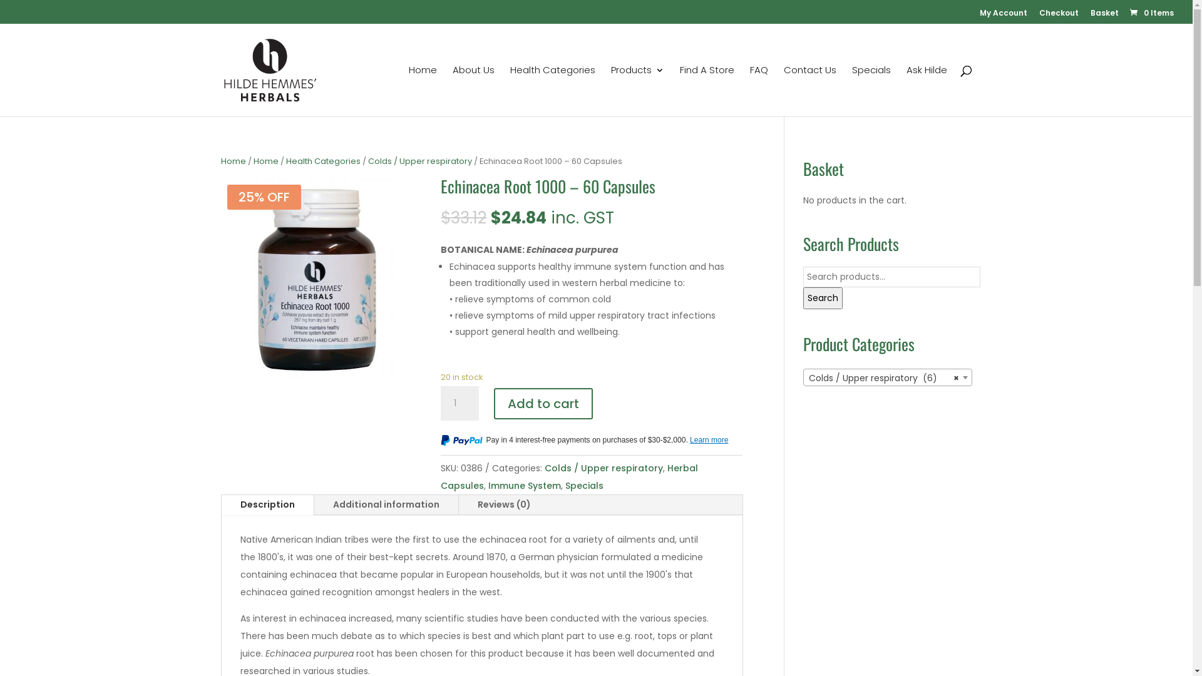  What do you see at coordinates (317, 279) in the screenshot?
I see `echinacea root 1000 60 capsules` at bounding box center [317, 279].